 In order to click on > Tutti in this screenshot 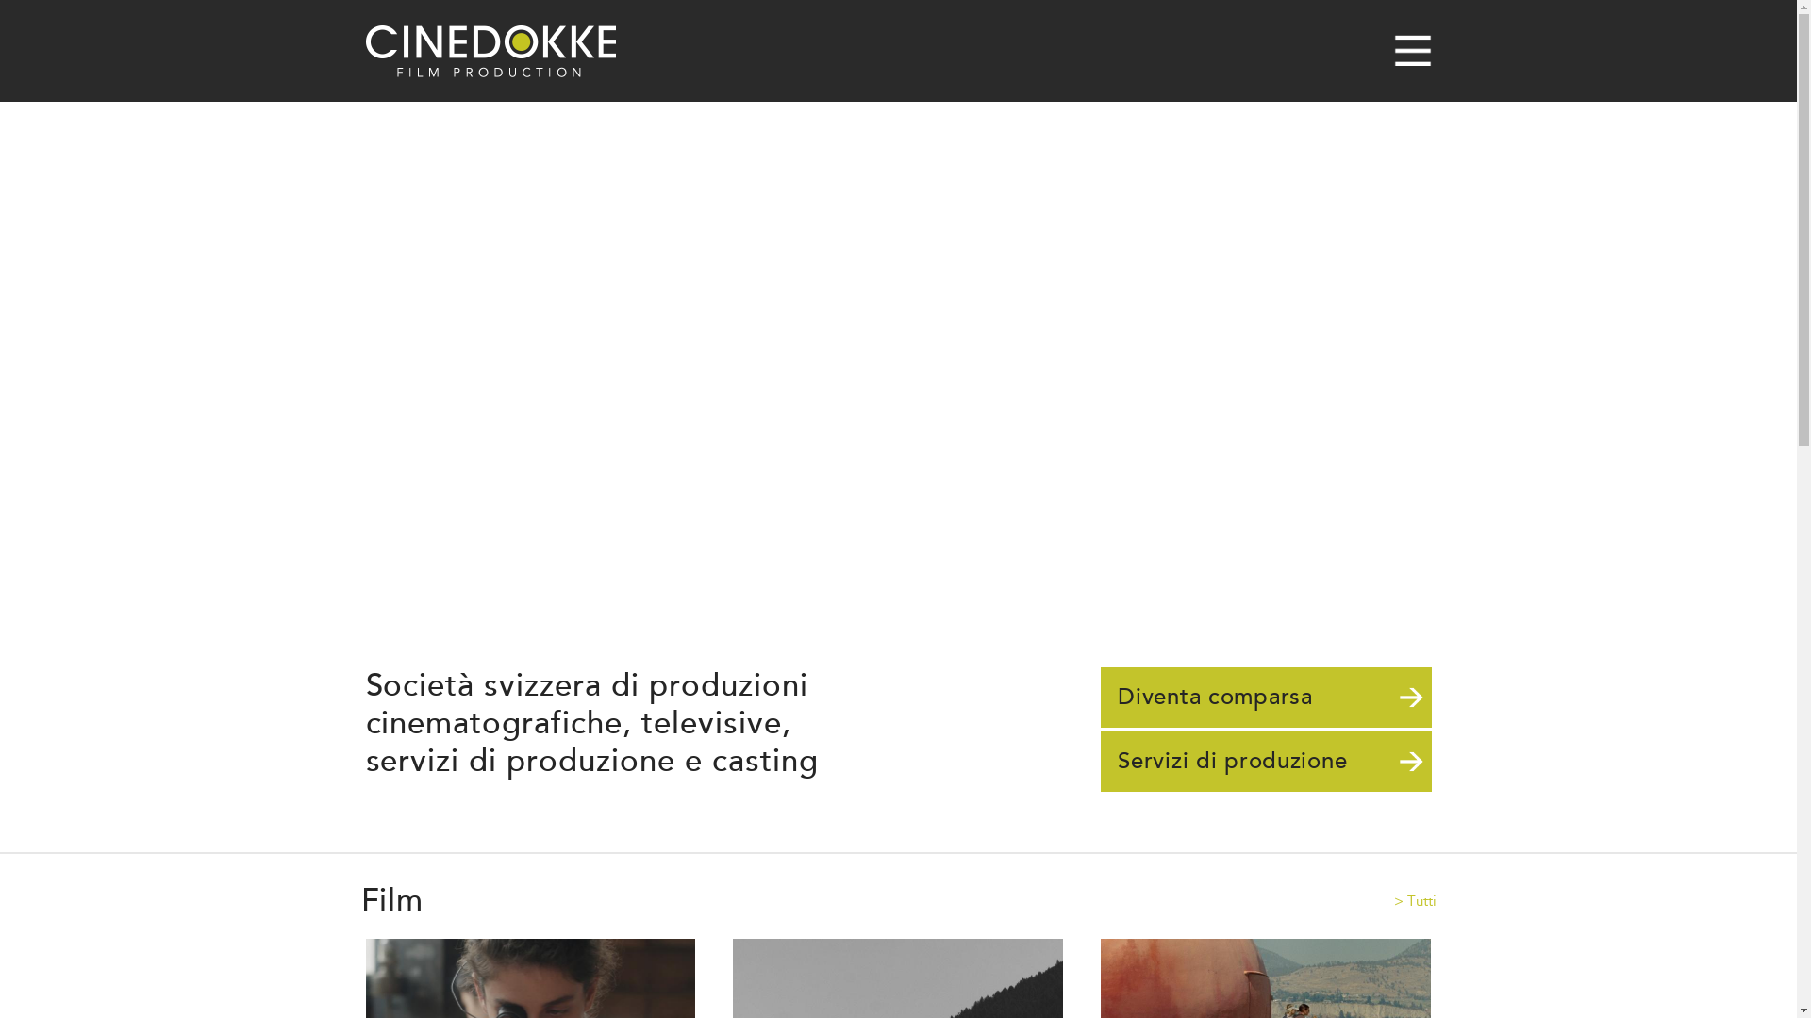, I will do `click(1415, 900)`.